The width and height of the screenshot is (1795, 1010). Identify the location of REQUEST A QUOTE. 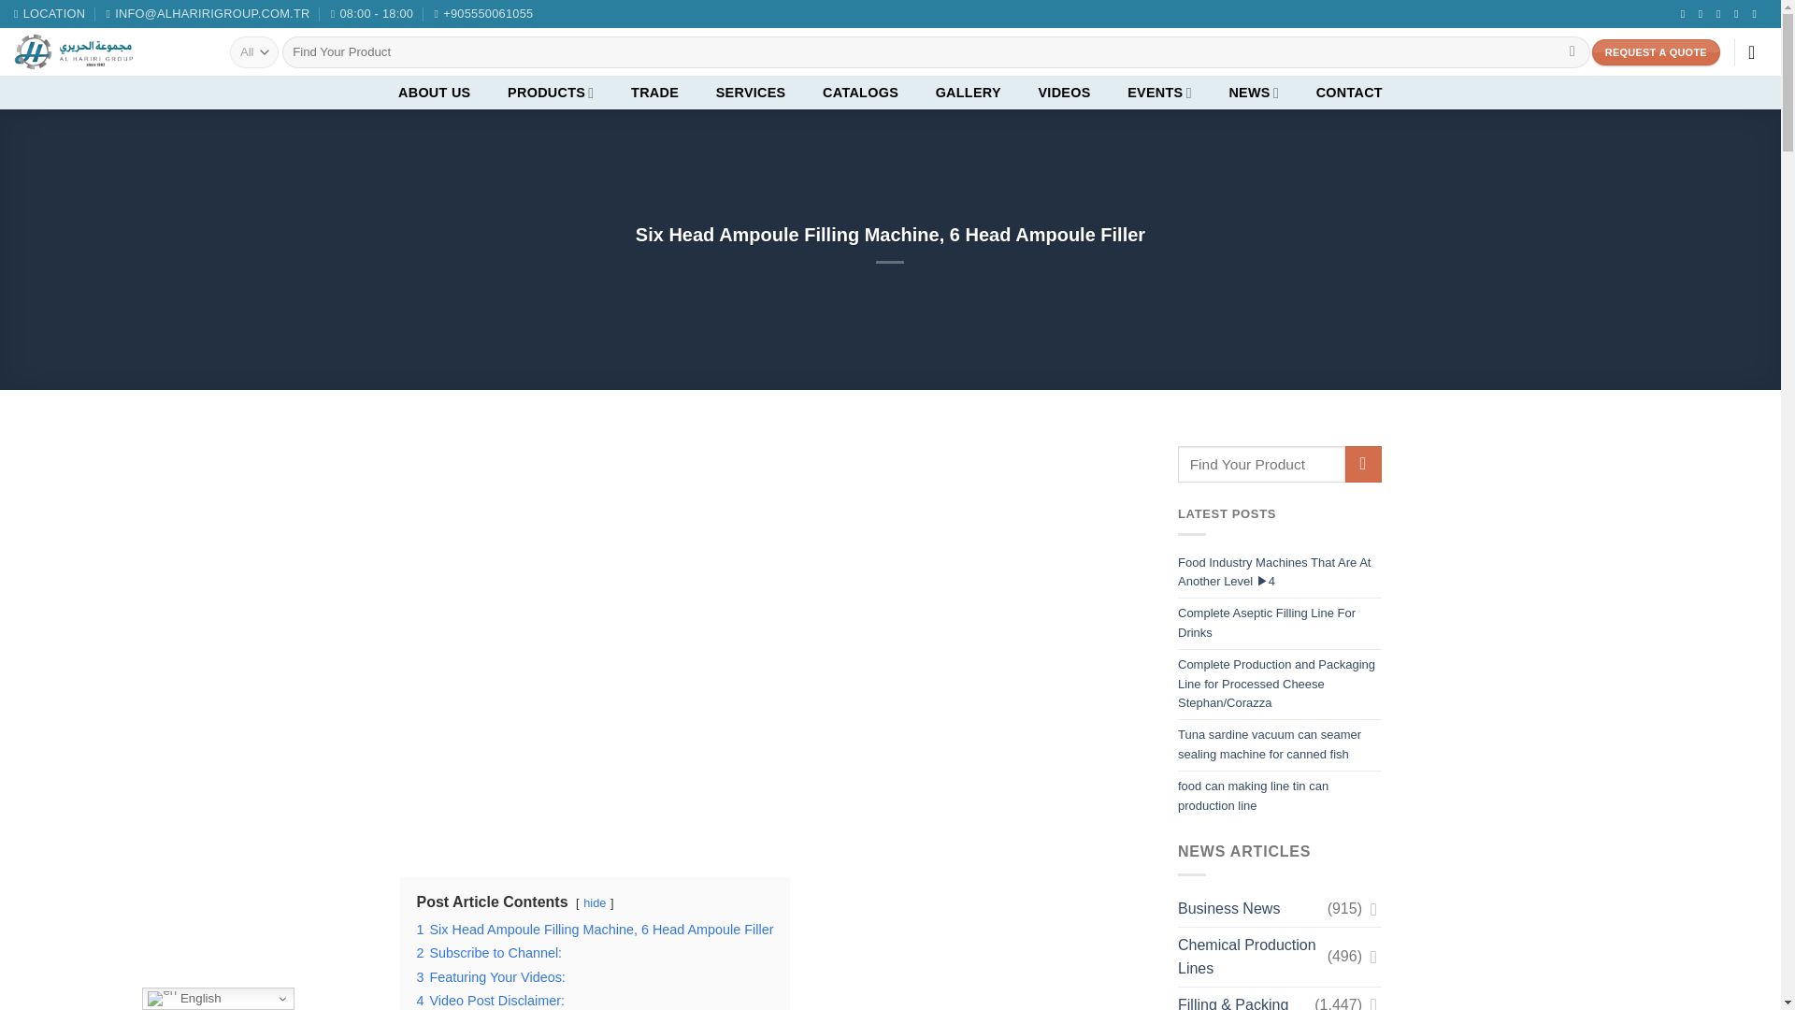
(1656, 52).